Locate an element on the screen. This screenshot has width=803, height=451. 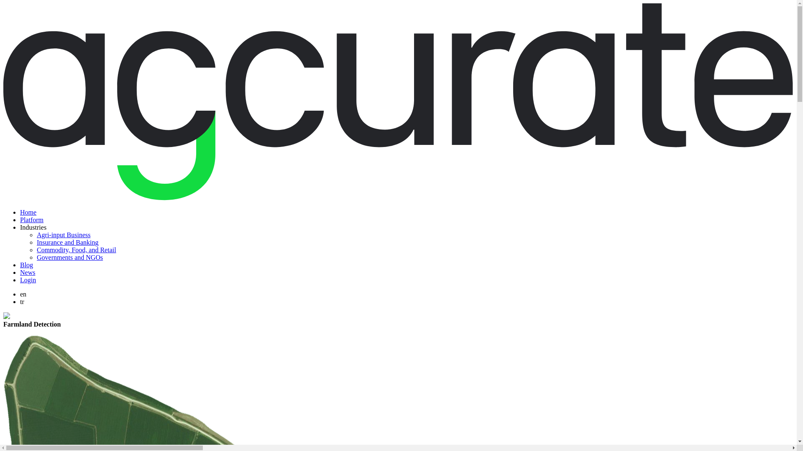
tr is located at coordinates (22, 302).